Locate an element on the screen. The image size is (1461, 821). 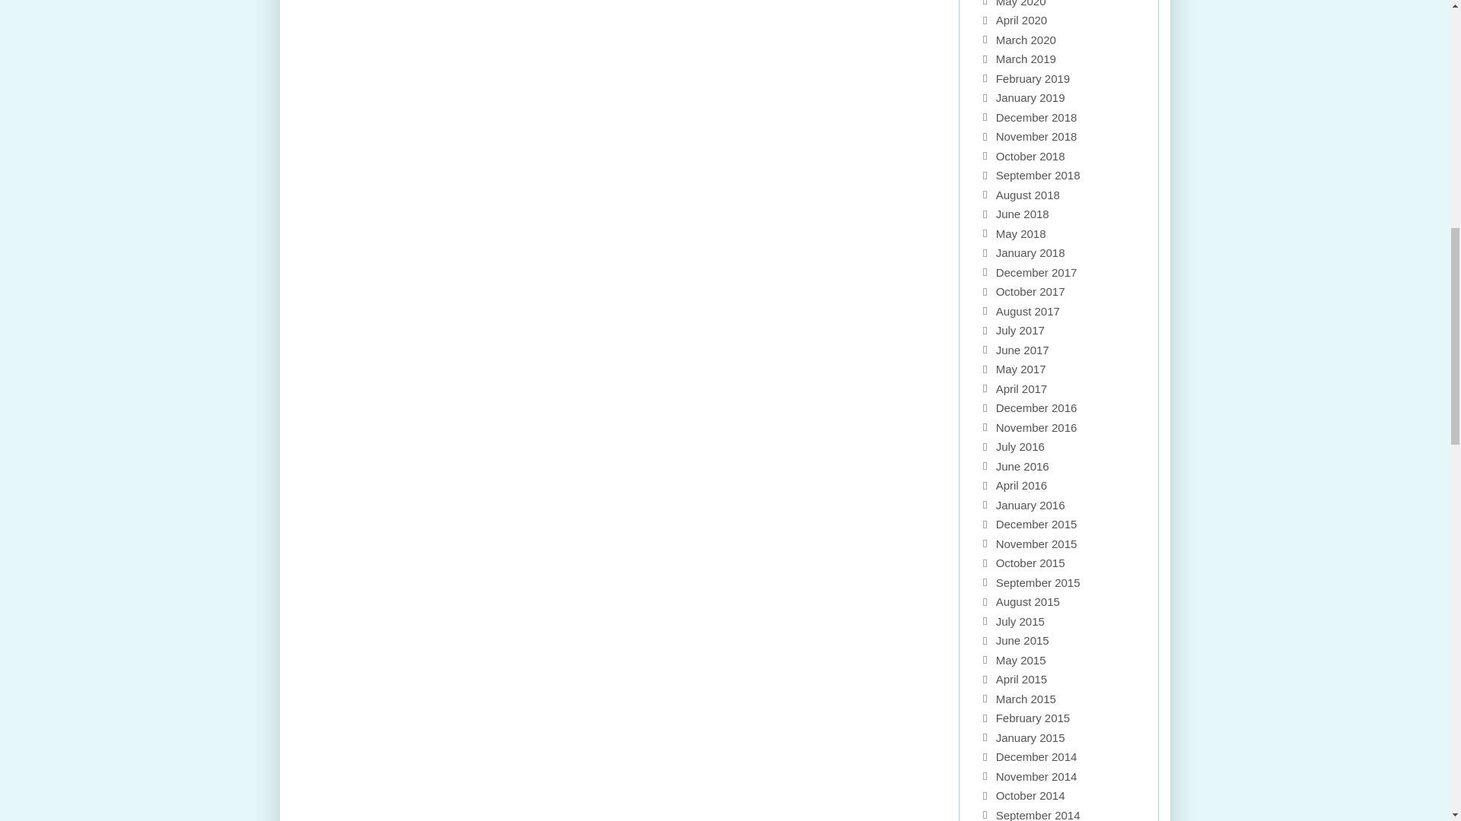
February 2019 is located at coordinates (1033, 79).